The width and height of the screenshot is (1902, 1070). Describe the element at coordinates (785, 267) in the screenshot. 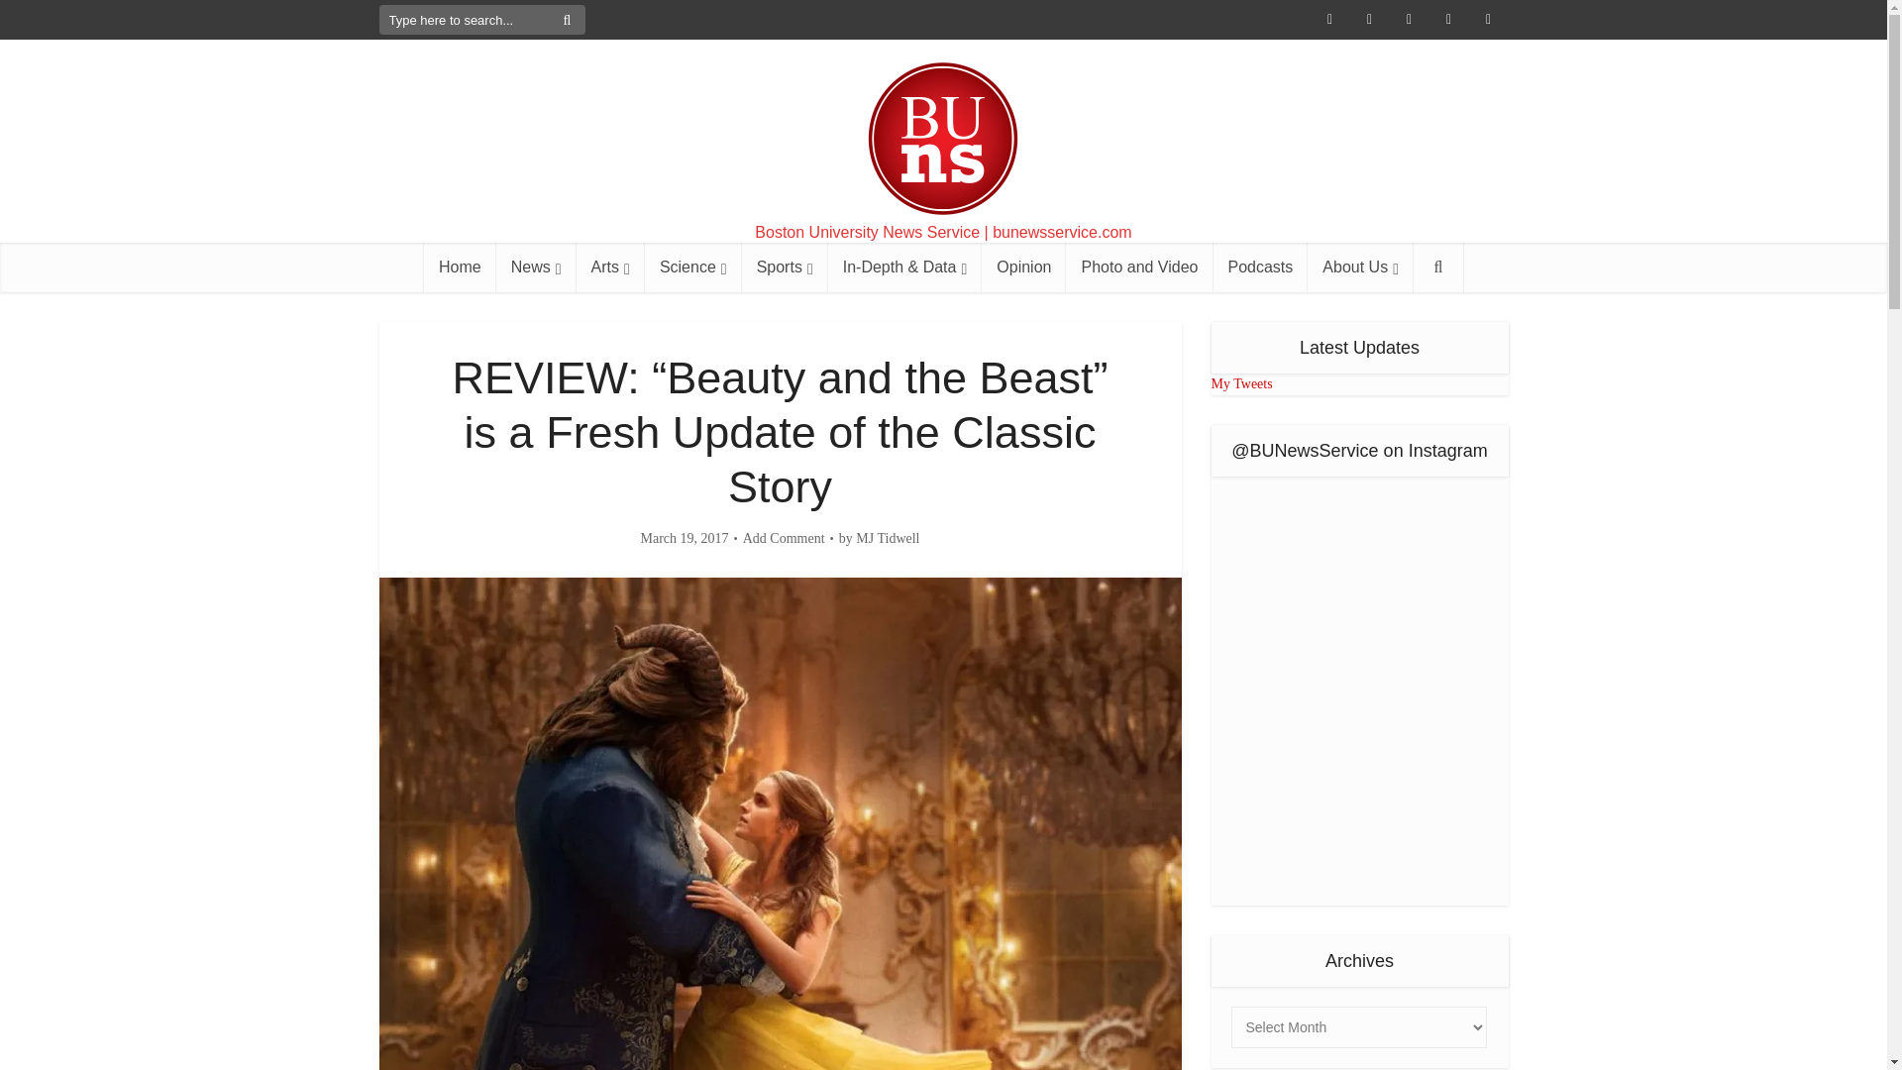

I see `Sports` at that location.